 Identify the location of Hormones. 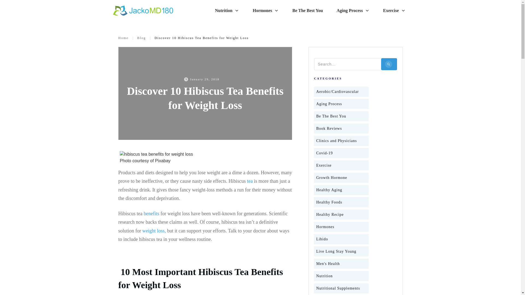
(266, 10).